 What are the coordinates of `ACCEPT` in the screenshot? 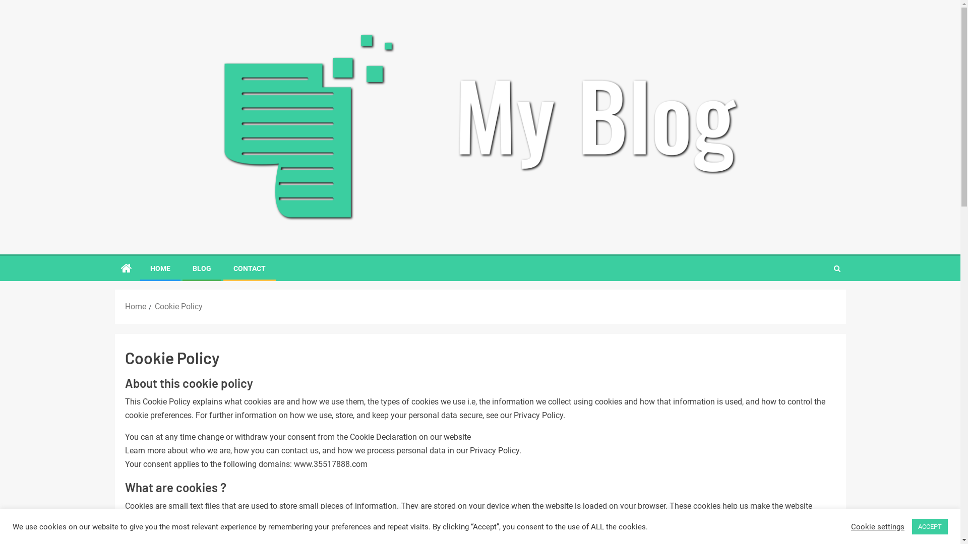 It's located at (930, 527).